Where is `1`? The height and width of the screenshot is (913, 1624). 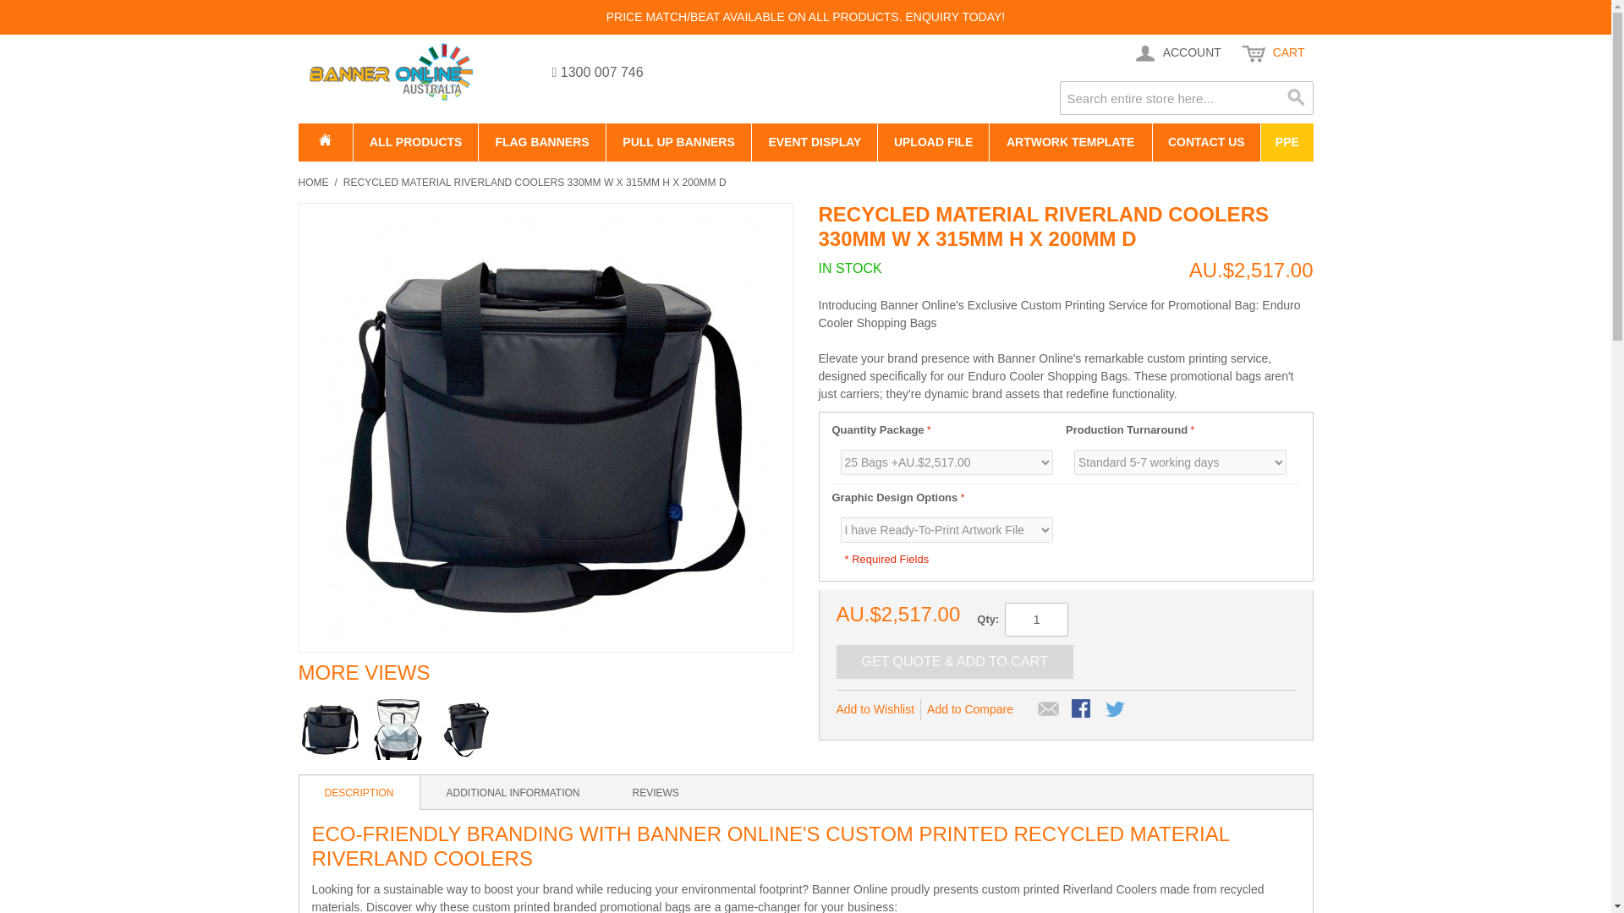 1 is located at coordinates (1037, 619).